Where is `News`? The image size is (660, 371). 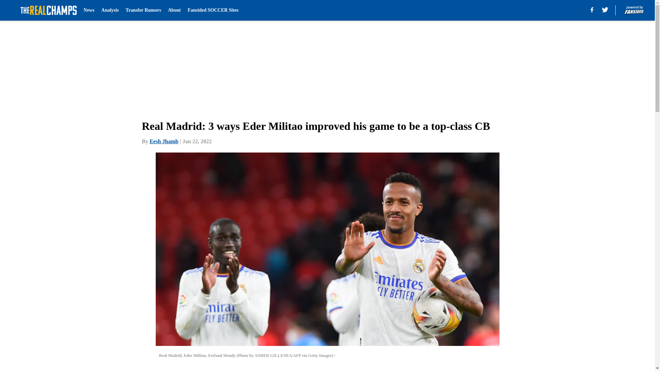 News is located at coordinates (89, 10).